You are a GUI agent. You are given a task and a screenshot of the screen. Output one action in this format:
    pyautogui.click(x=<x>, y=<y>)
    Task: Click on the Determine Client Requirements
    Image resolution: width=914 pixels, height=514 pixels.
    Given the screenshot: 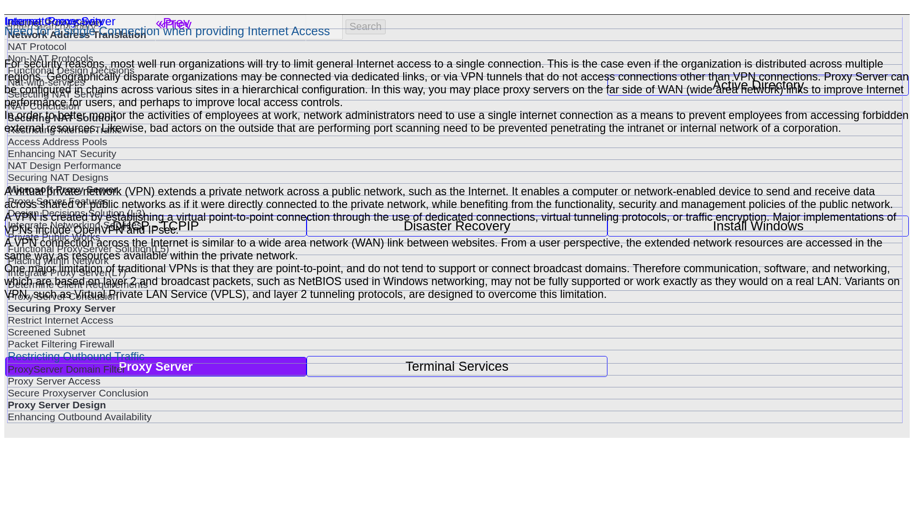 What is the action you would take?
    pyautogui.click(x=455, y=285)
    